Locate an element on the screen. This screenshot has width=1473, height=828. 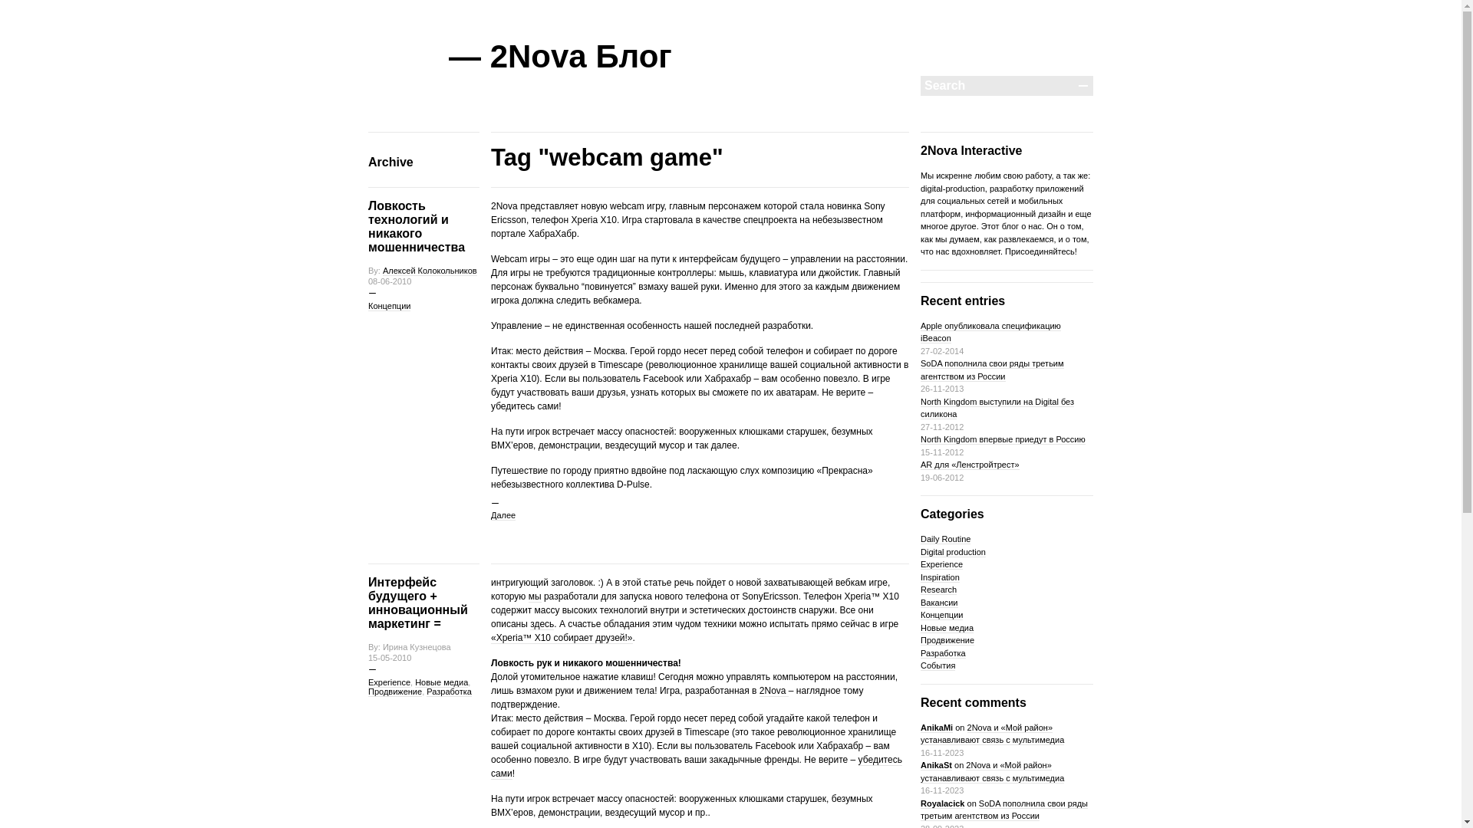
2Nova is located at coordinates (774, 691).